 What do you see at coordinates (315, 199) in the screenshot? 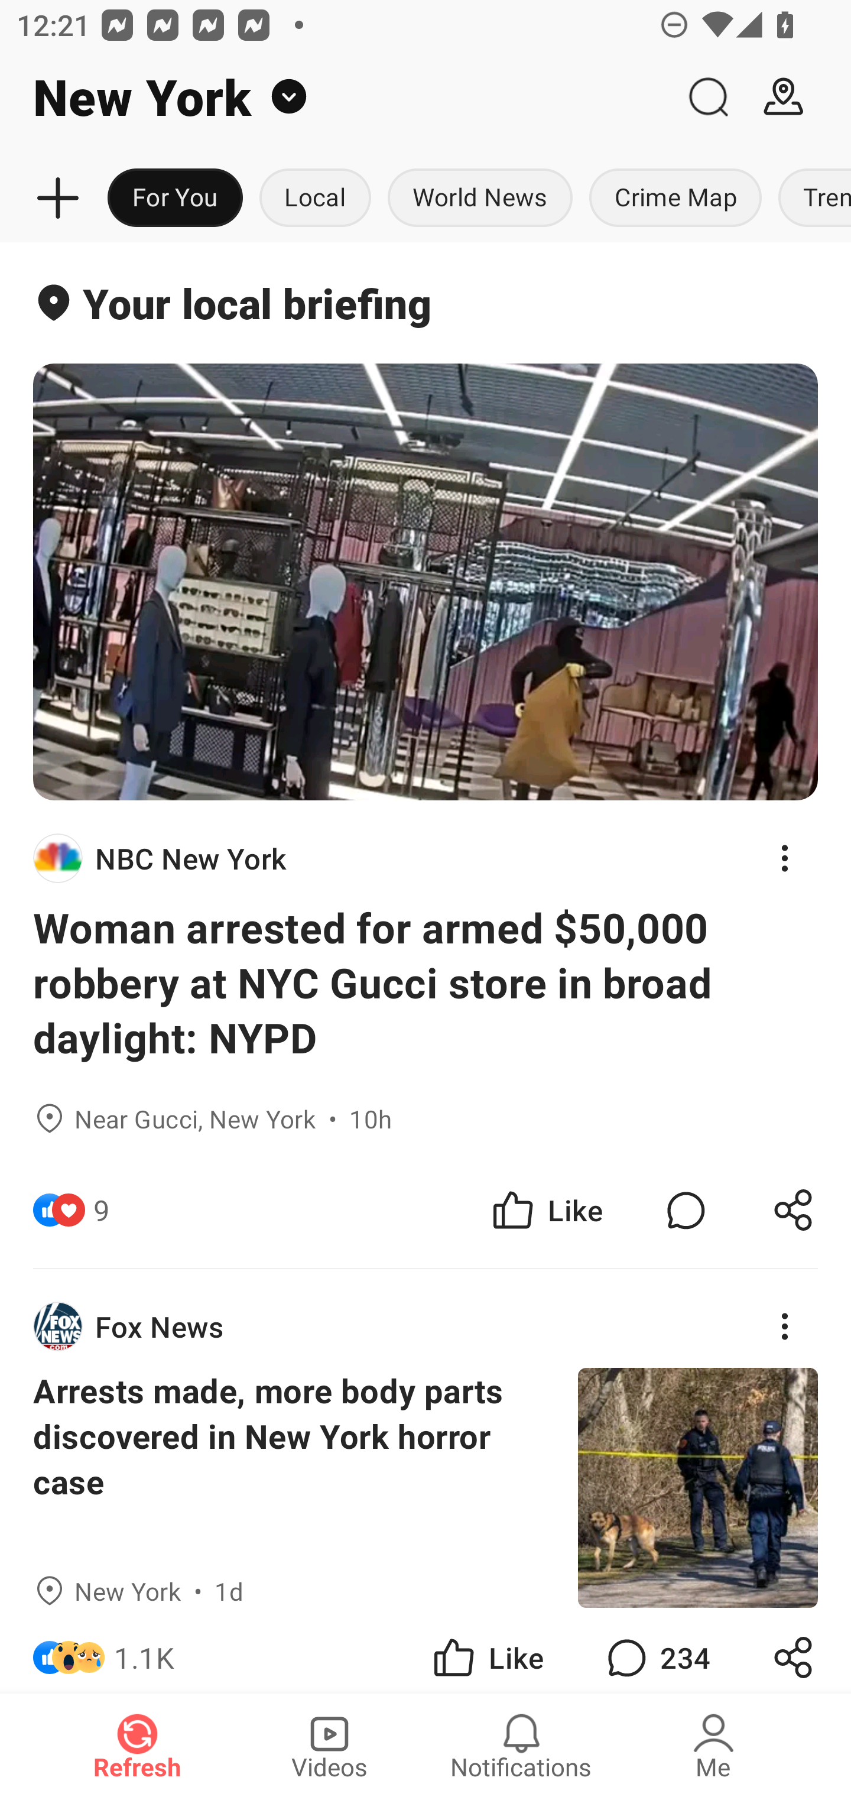
I see `Local` at bounding box center [315, 199].